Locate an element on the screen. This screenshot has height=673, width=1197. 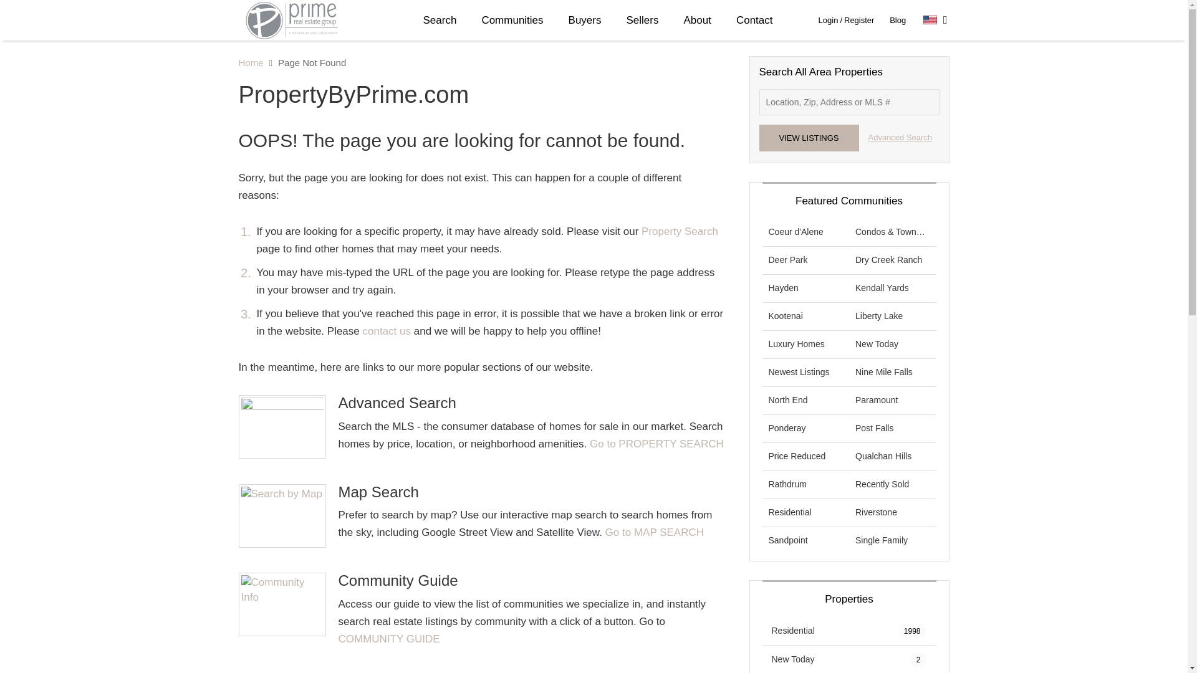
Sellers is located at coordinates (642, 20).